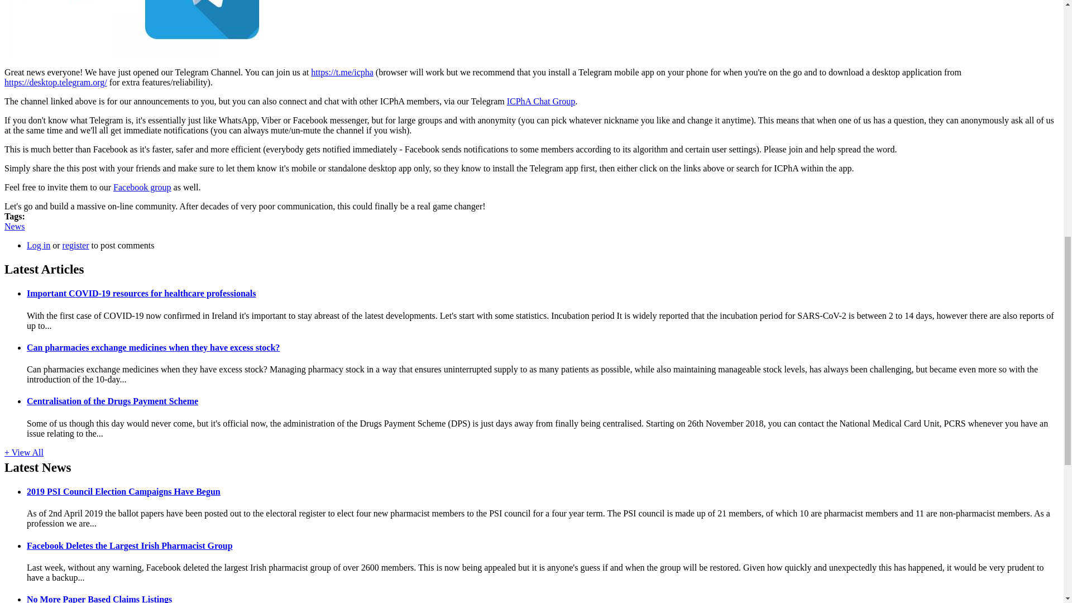 The height and width of the screenshot is (603, 1072). I want to click on Log in, so click(39, 245).